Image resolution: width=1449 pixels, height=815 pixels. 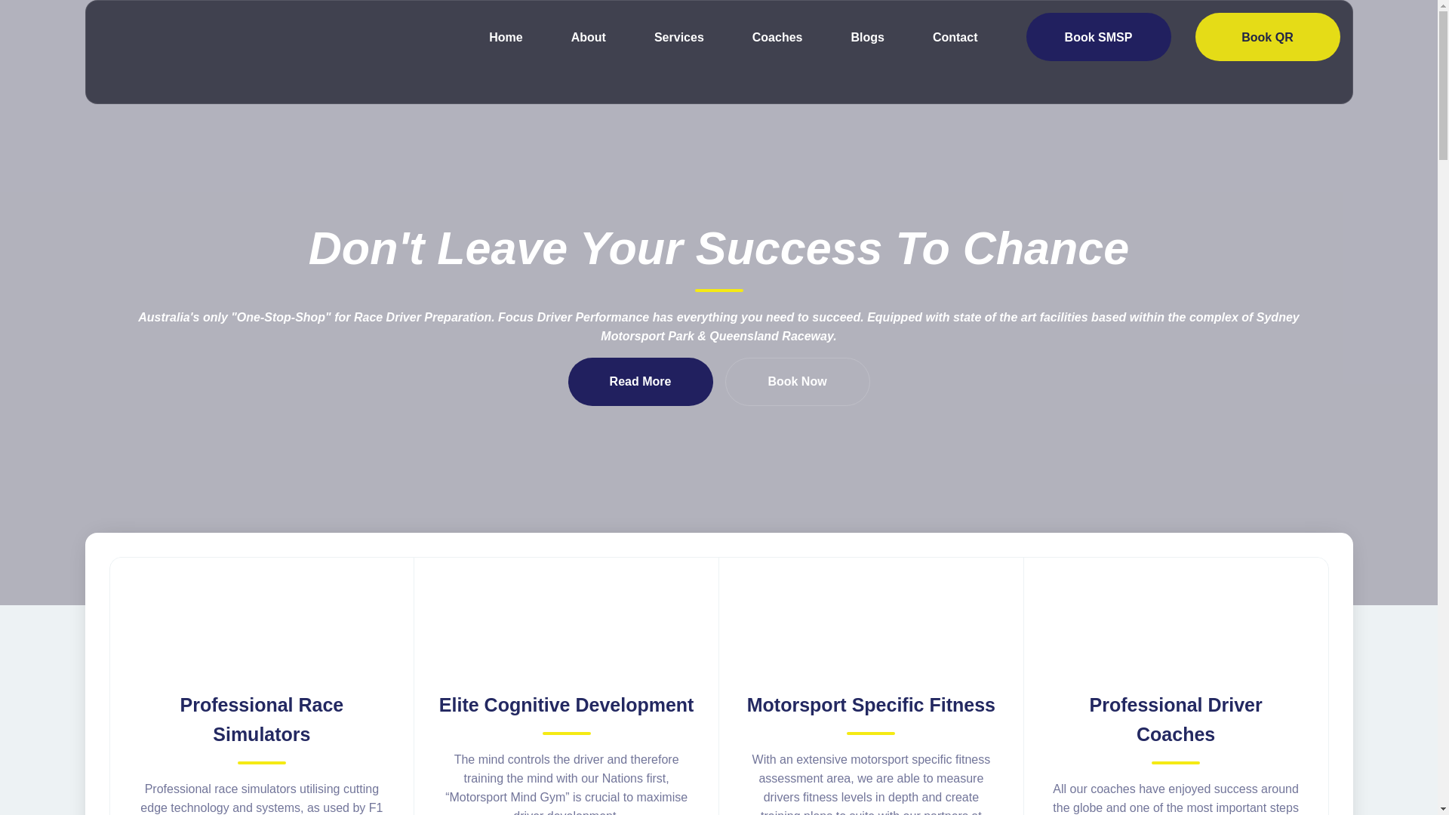 What do you see at coordinates (955, 37) in the screenshot?
I see `Contact` at bounding box center [955, 37].